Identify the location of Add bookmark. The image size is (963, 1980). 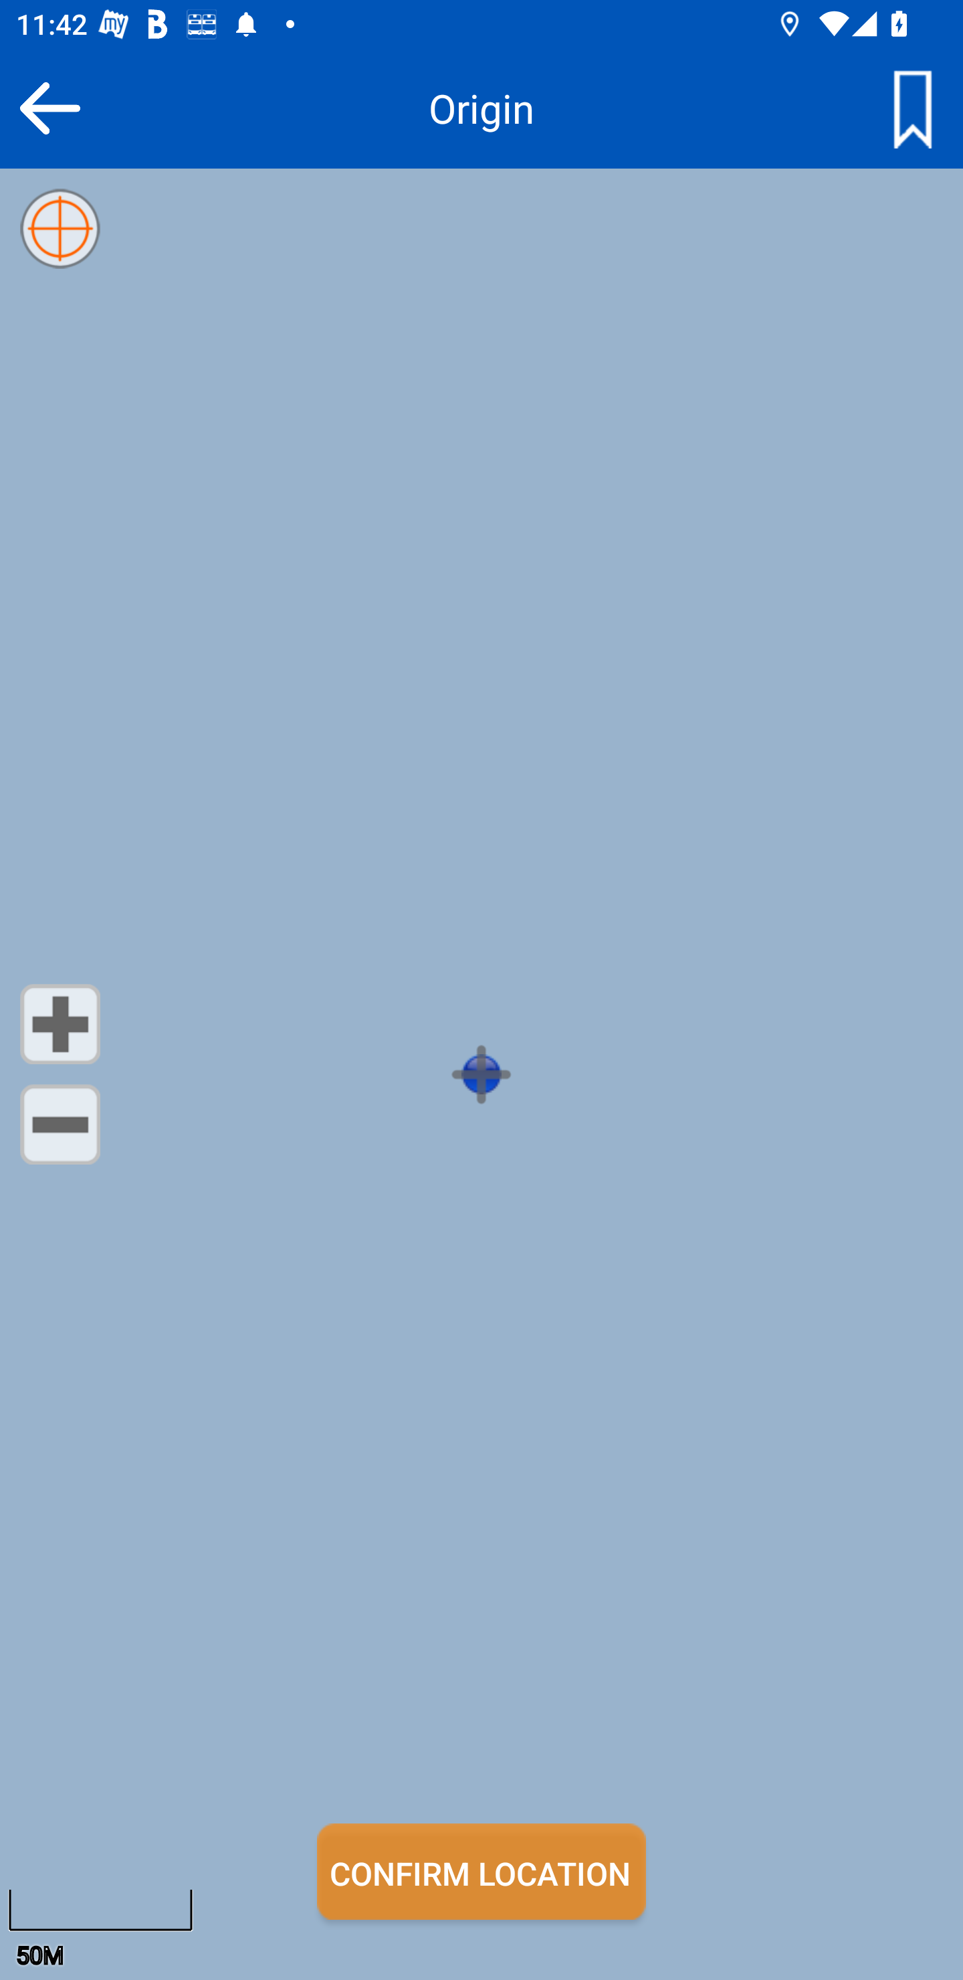
(912, 108).